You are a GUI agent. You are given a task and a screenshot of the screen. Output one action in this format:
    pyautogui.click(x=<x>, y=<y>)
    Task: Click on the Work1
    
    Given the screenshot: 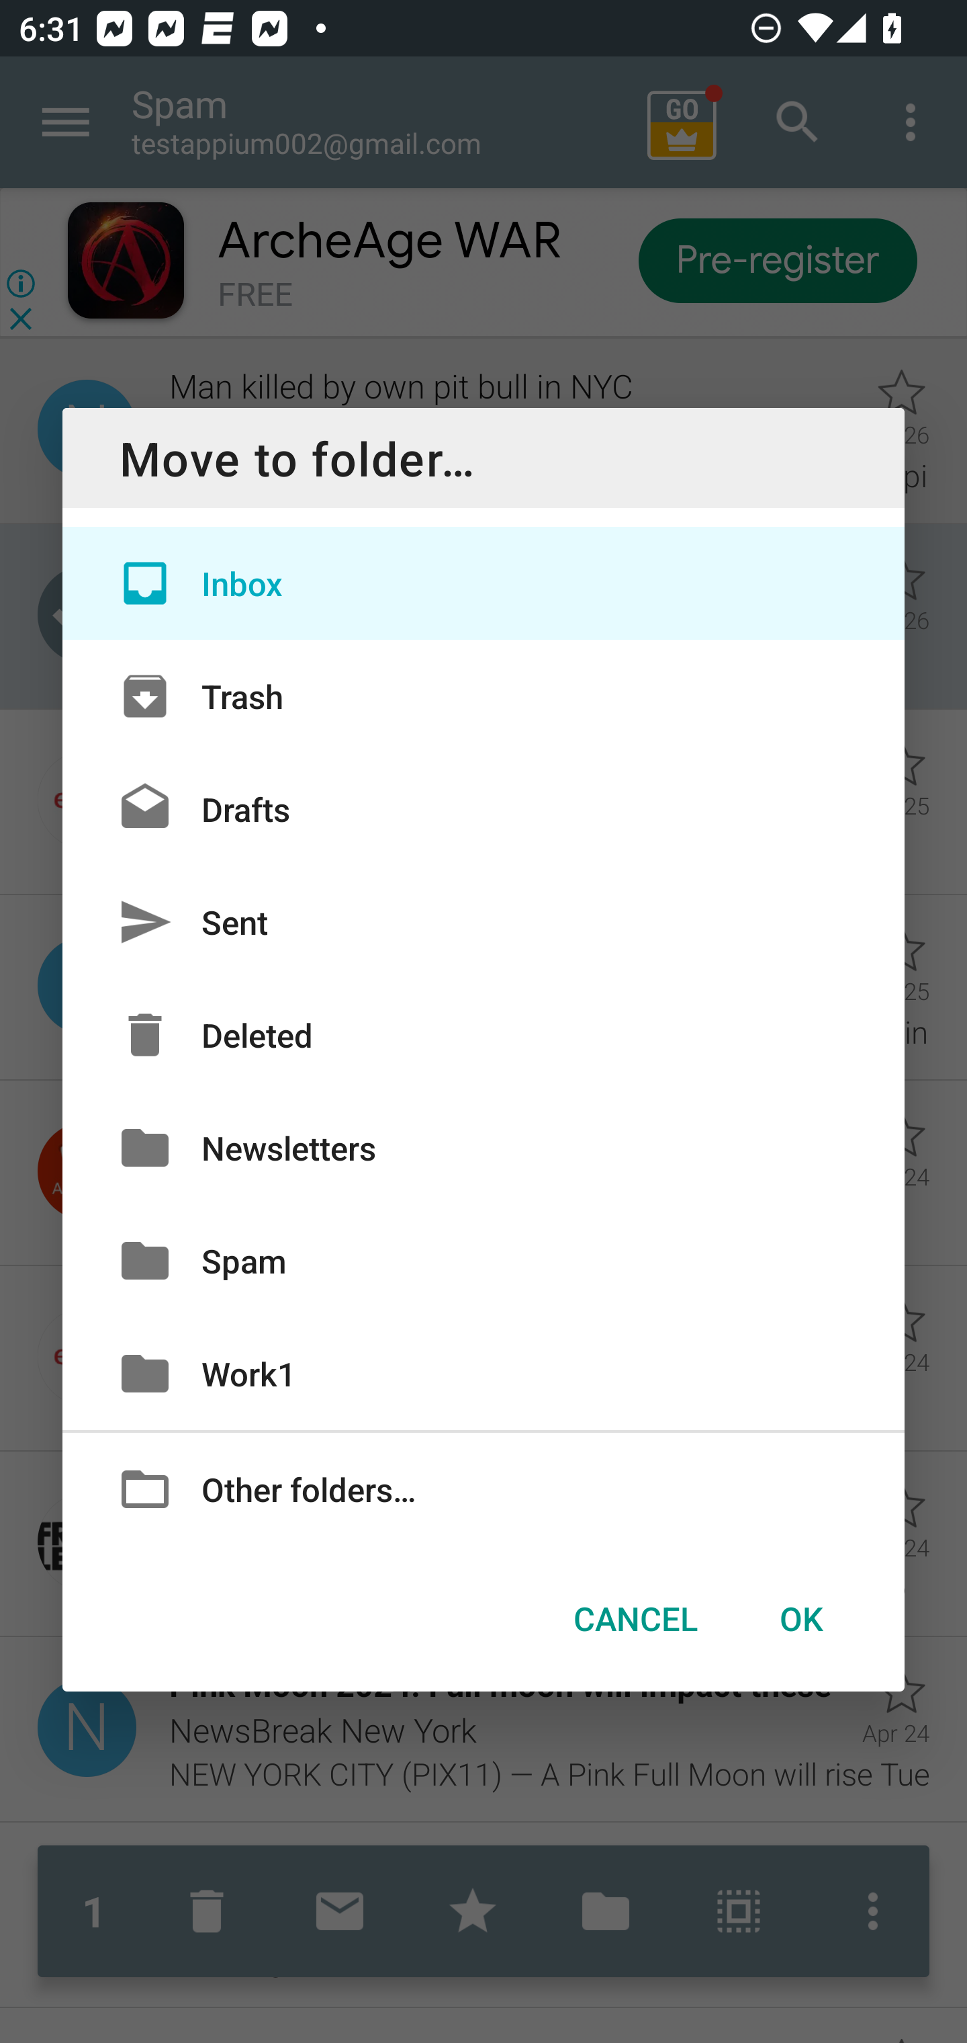 What is the action you would take?
    pyautogui.click(x=483, y=1374)
    